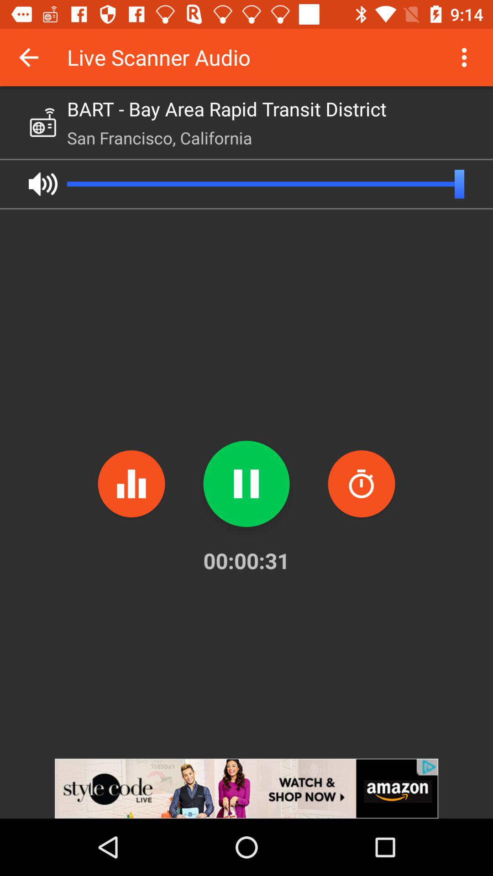  What do you see at coordinates (29, 57) in the screenshot?
I see `go back` at bounding box center [29, 57].